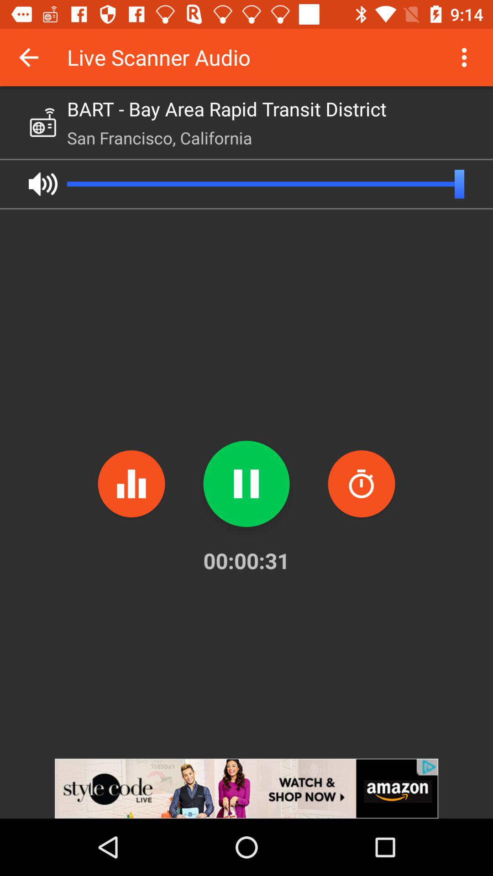  What do you see at coordinates (29, 57) in the screenshot?
I see `go back` at bounding box center [29, 57].